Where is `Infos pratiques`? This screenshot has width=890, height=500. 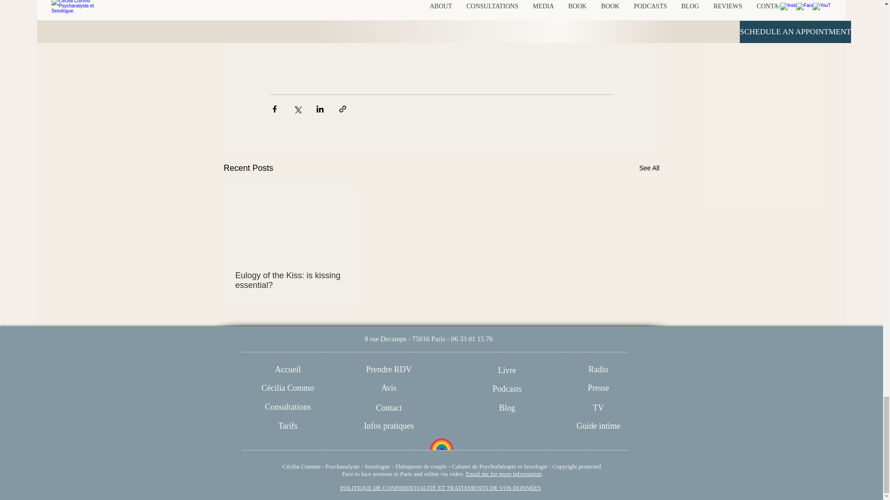 Infos pratiques is located at coordinates (388, 426).